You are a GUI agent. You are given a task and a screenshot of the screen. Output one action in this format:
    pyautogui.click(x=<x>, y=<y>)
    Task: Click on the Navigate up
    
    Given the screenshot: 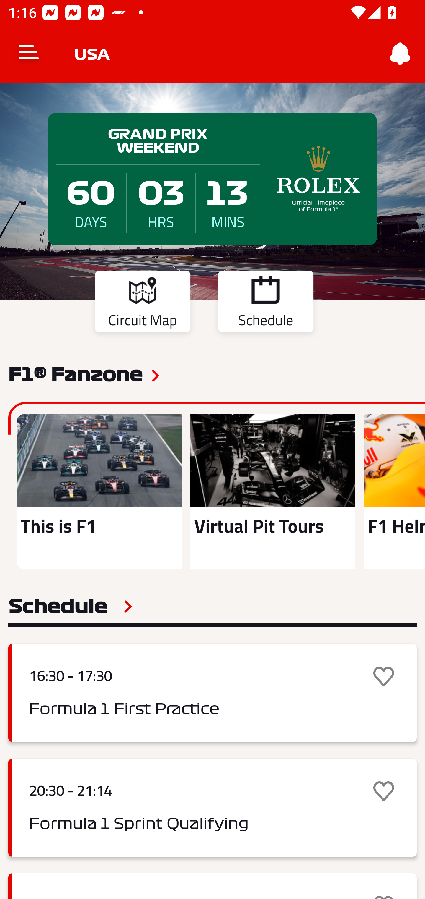 What is the action you would take?
    pyautogui.click(x=29, y=54)
    